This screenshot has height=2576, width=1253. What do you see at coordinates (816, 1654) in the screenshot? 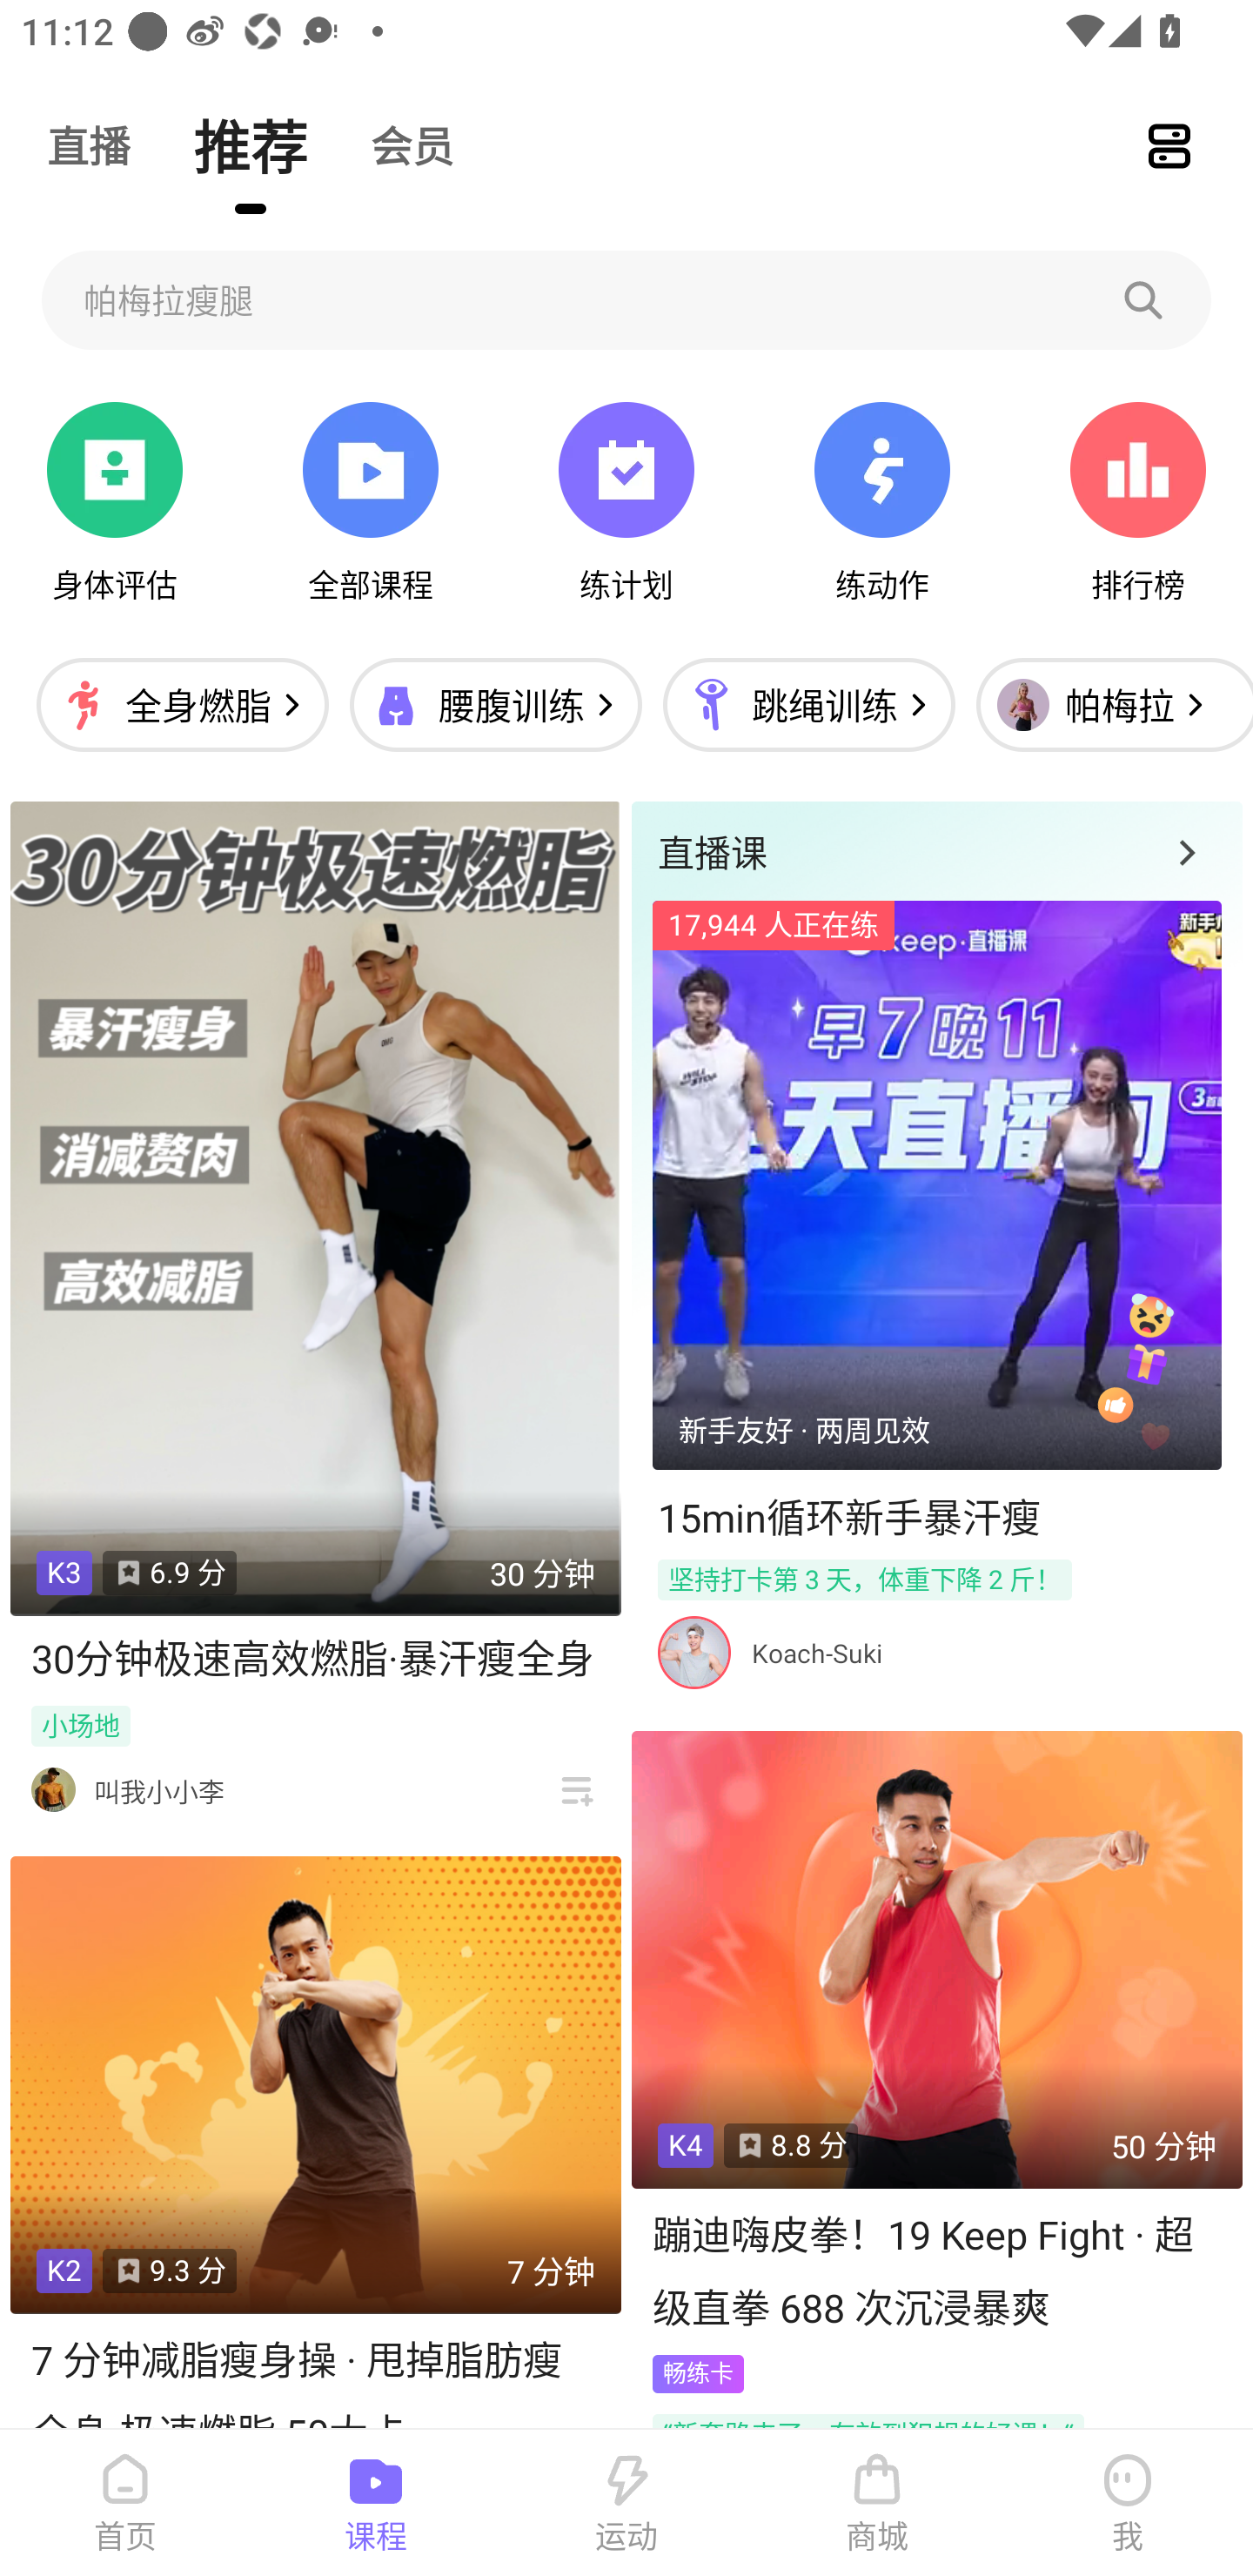
I see `Koach-Suki` at bounding box center [816, 1654].